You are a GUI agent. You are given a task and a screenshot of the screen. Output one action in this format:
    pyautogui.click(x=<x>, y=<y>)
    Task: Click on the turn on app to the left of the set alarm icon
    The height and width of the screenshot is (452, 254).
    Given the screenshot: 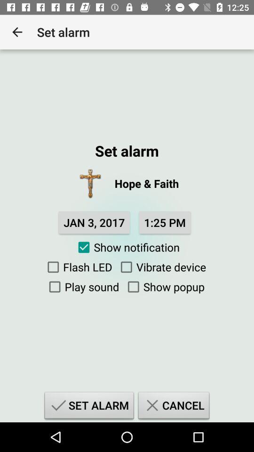 What is the action you would take?
    pyautogui.click(x=17, y=32)
    